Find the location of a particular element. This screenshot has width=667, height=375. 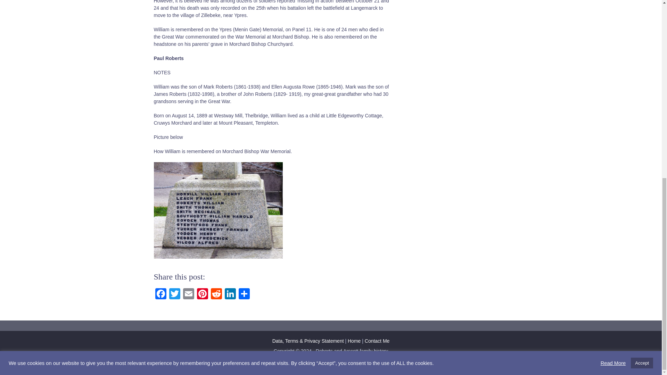

Facebook is located at coordinates (160, 294).